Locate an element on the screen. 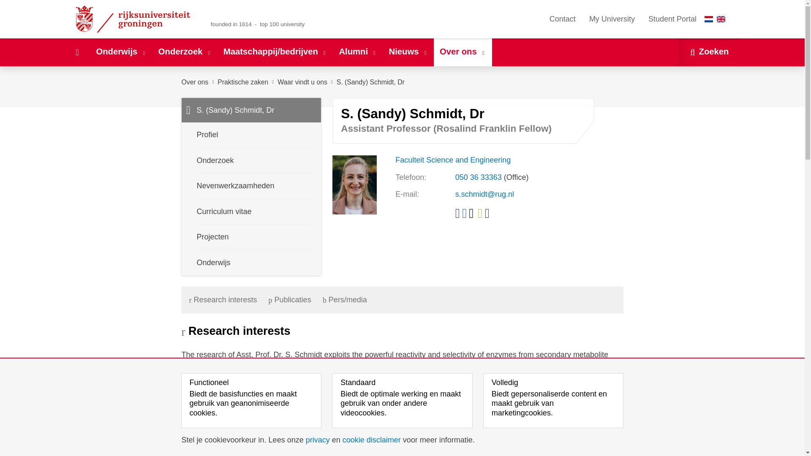 This screenshot has width=811, height=456. Onderwijs is located at coordinates (121, 52).